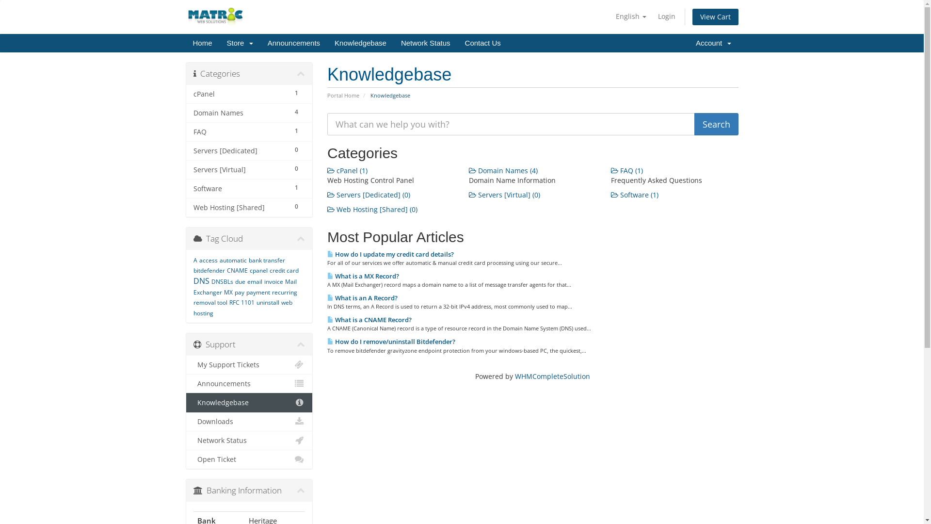 The height and width of the screenshot is (524, 931). Describe the element at coordinates (249, 132) in the screenshot. I see `1
FAQ` at that location.